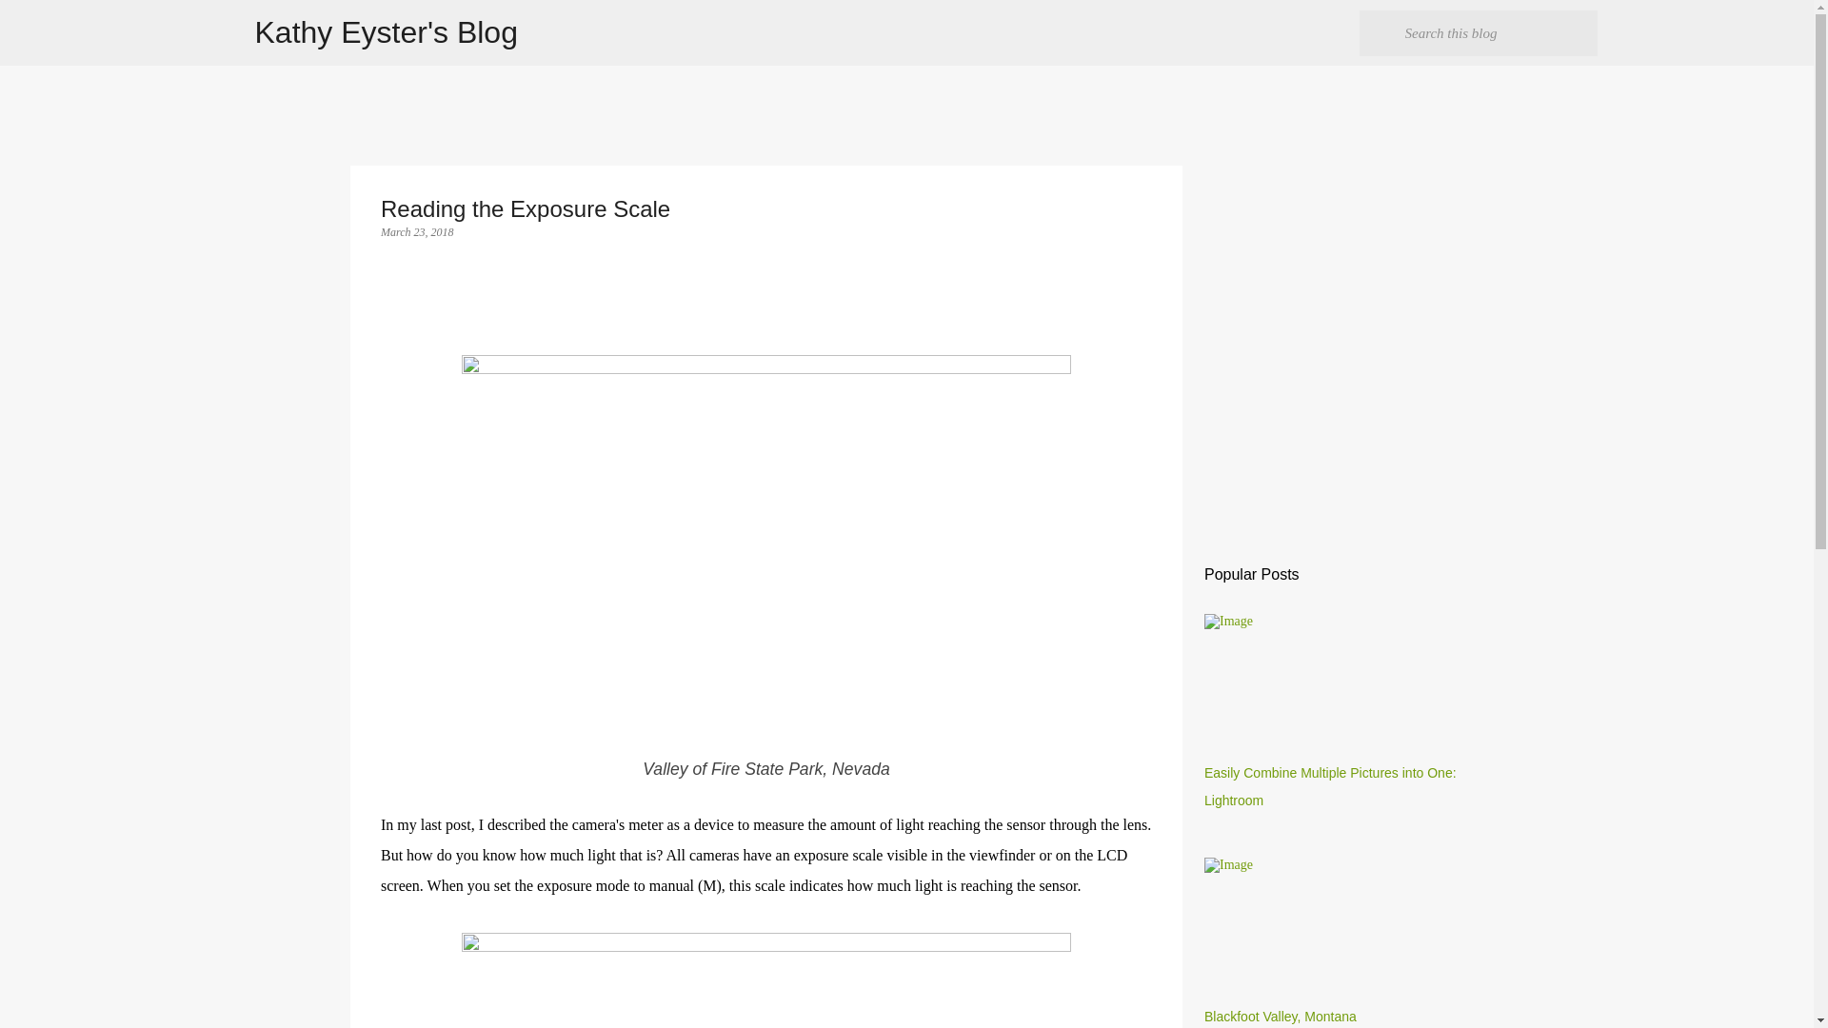  Describe the element at coordinates (417, 231) in the screenshot. I see `March 23, 2018` at that location.